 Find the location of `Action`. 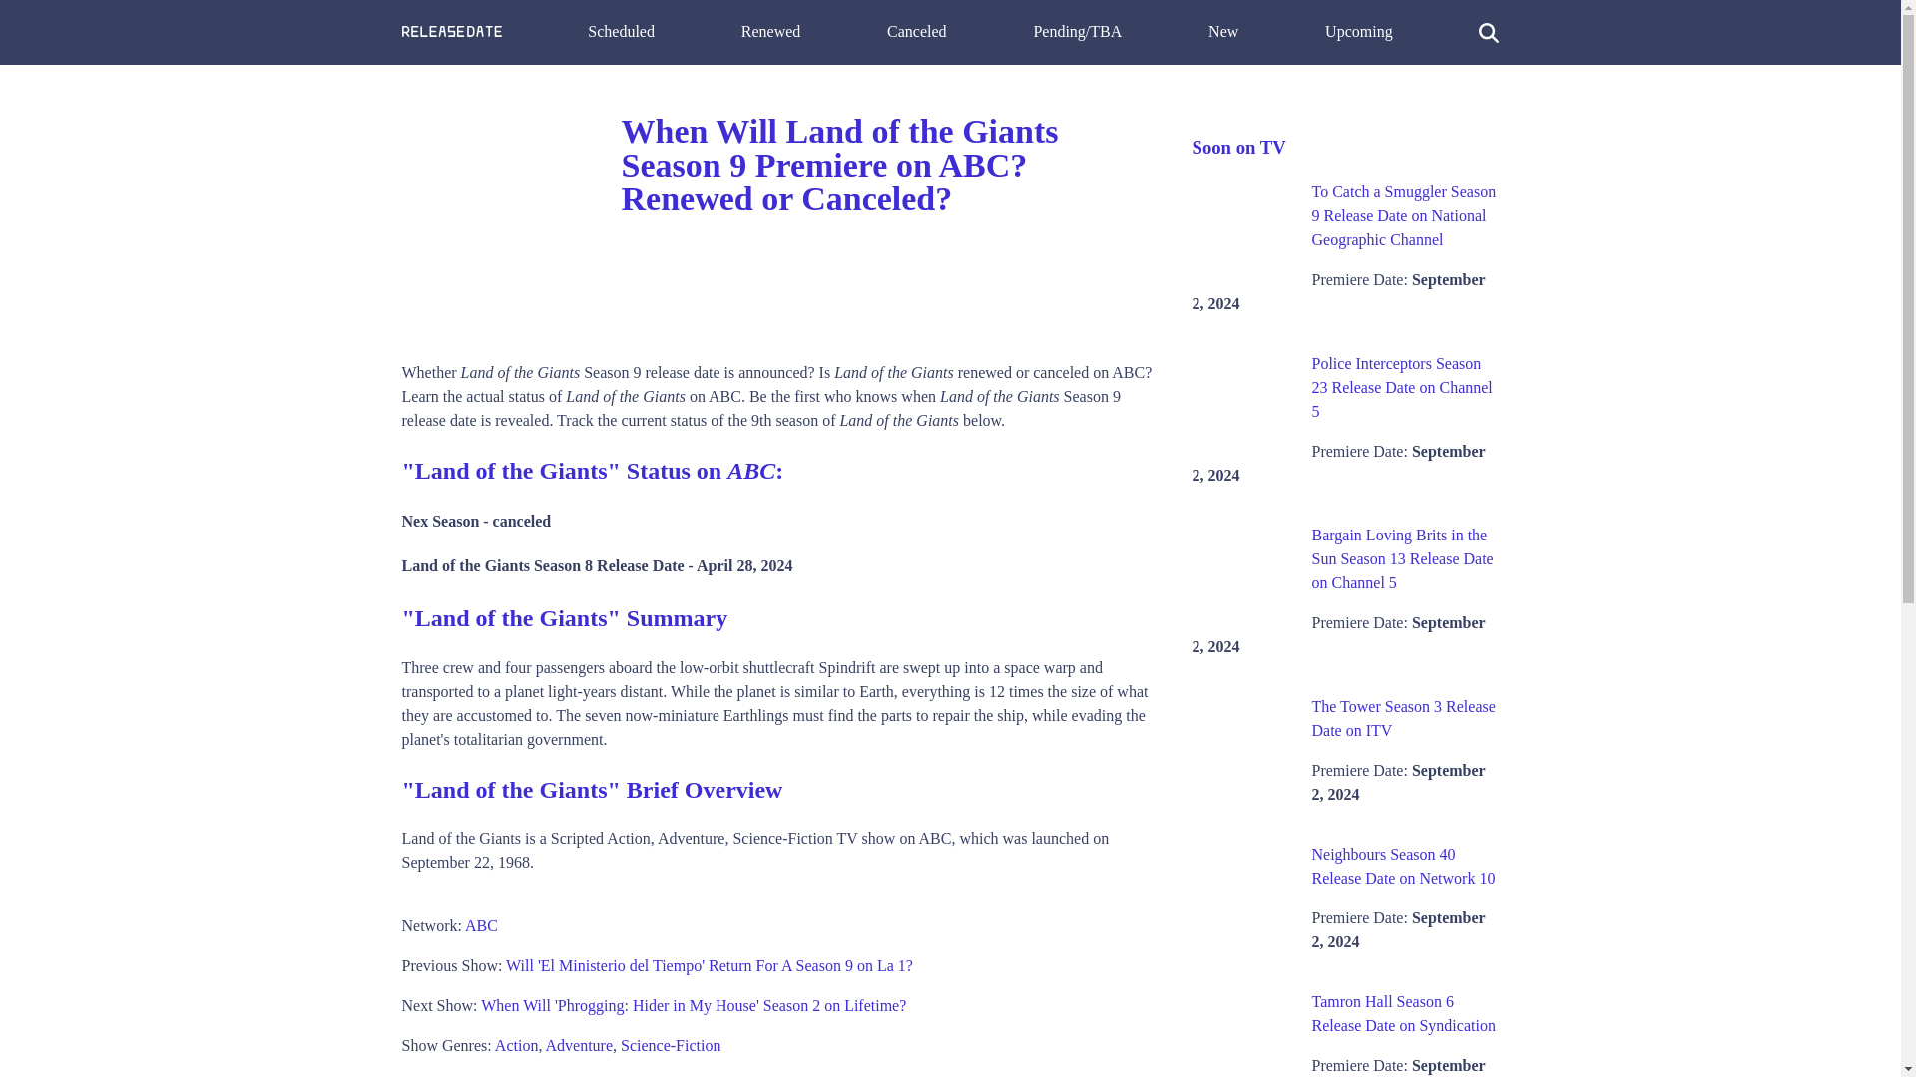

Action is located at coordinates (516, 1045).